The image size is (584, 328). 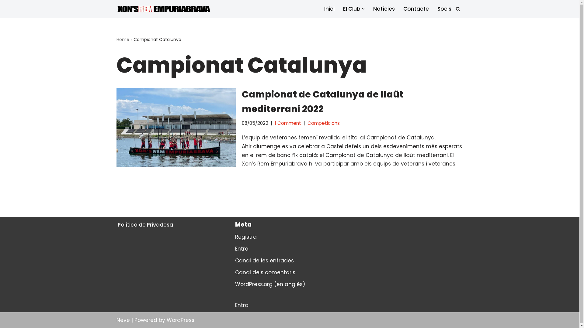 I want to click on Home, so click(x=123, y=39).